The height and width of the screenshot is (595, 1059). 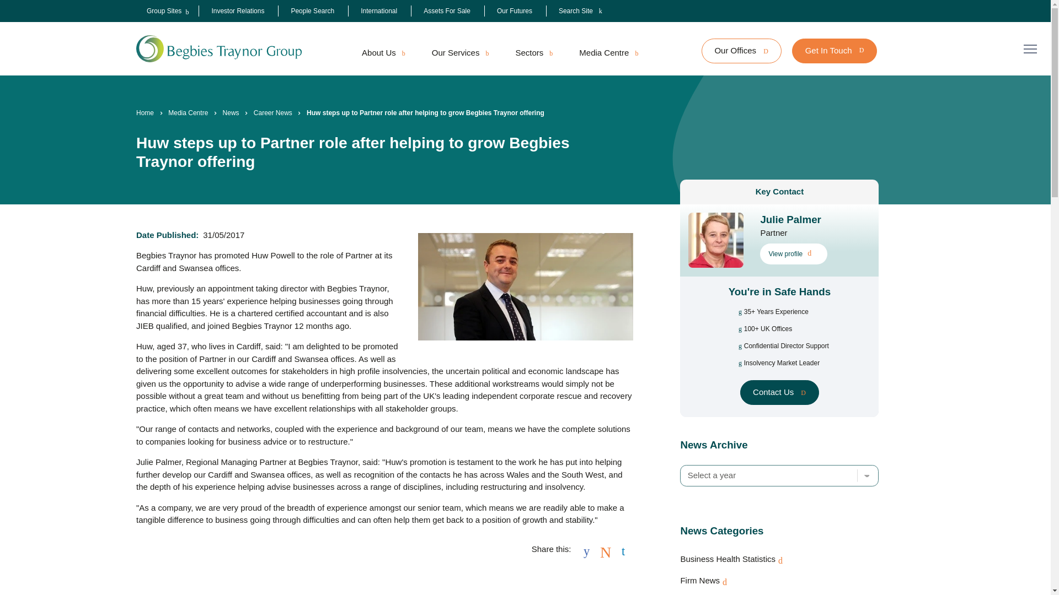 I want to click on Our Services, so click(x=460, y=53).